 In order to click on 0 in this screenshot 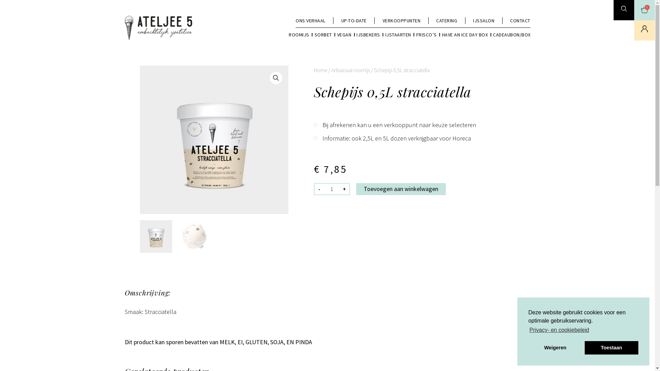, I will do `click(645, 10)`.